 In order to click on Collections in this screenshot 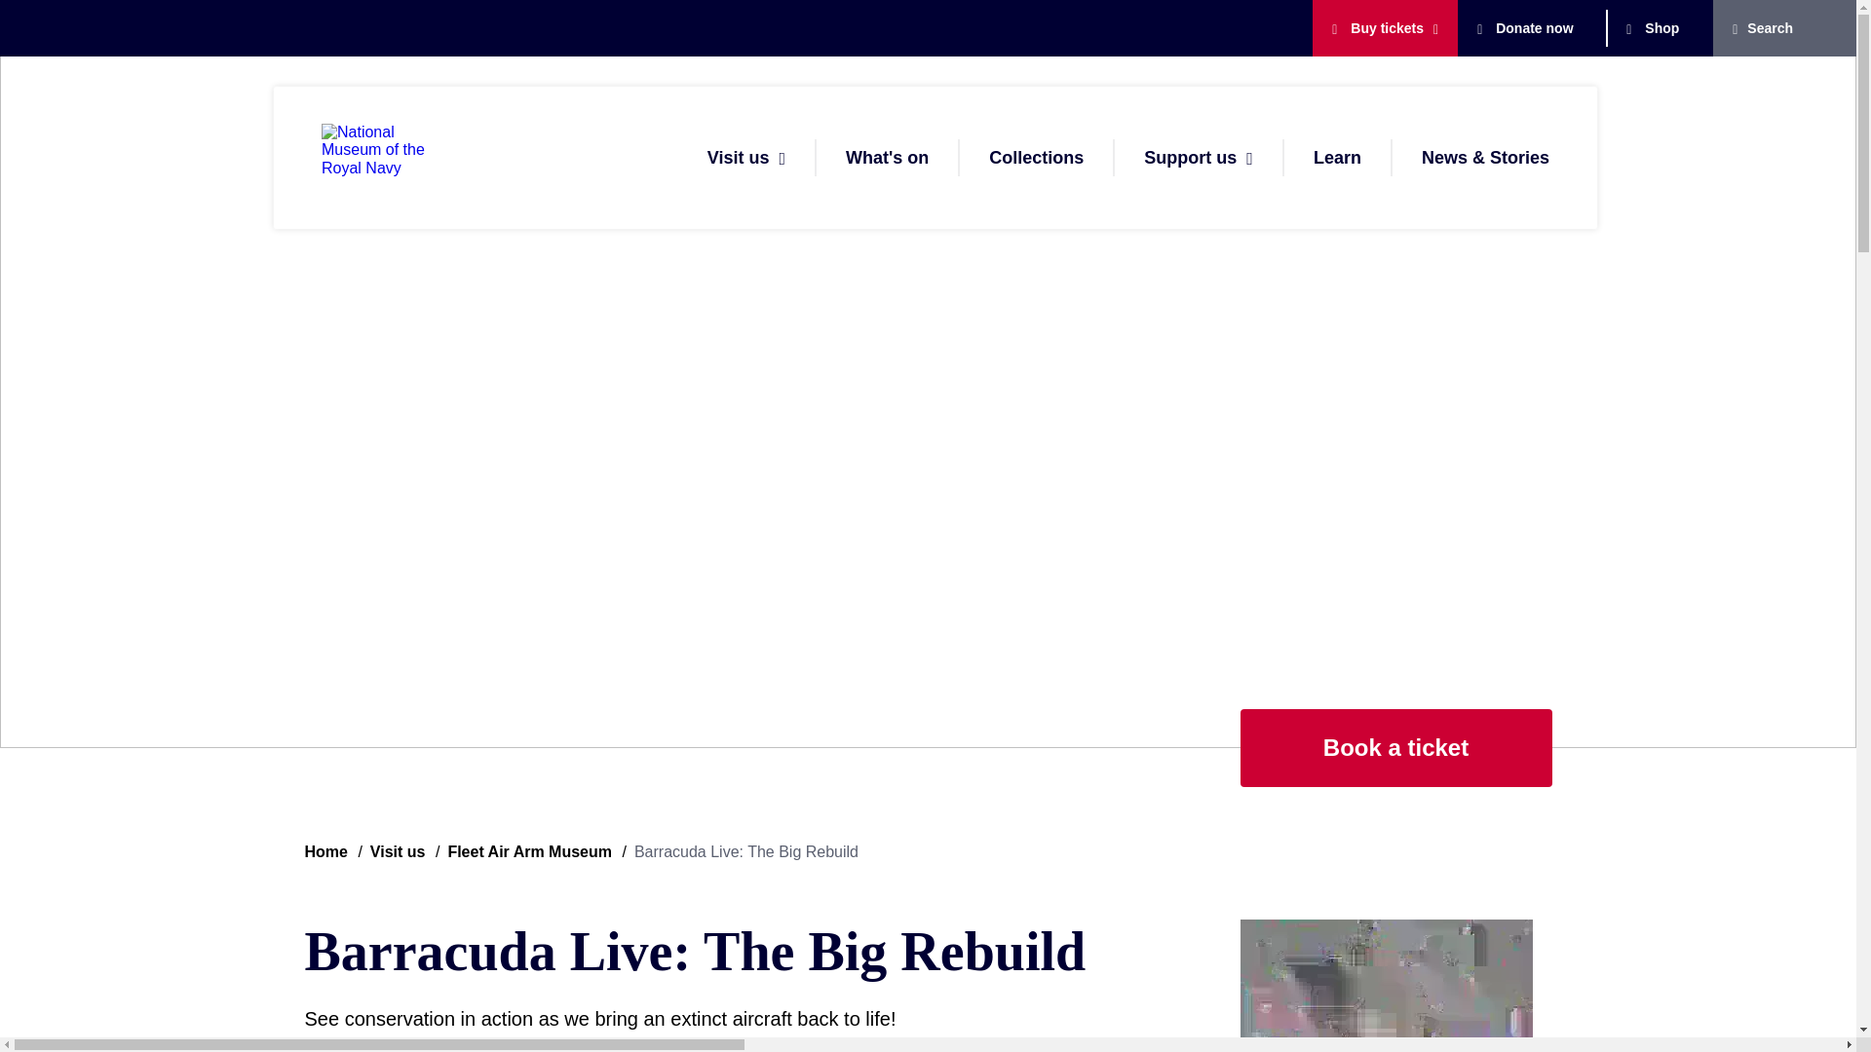, I will do `click(1036, 158)`.